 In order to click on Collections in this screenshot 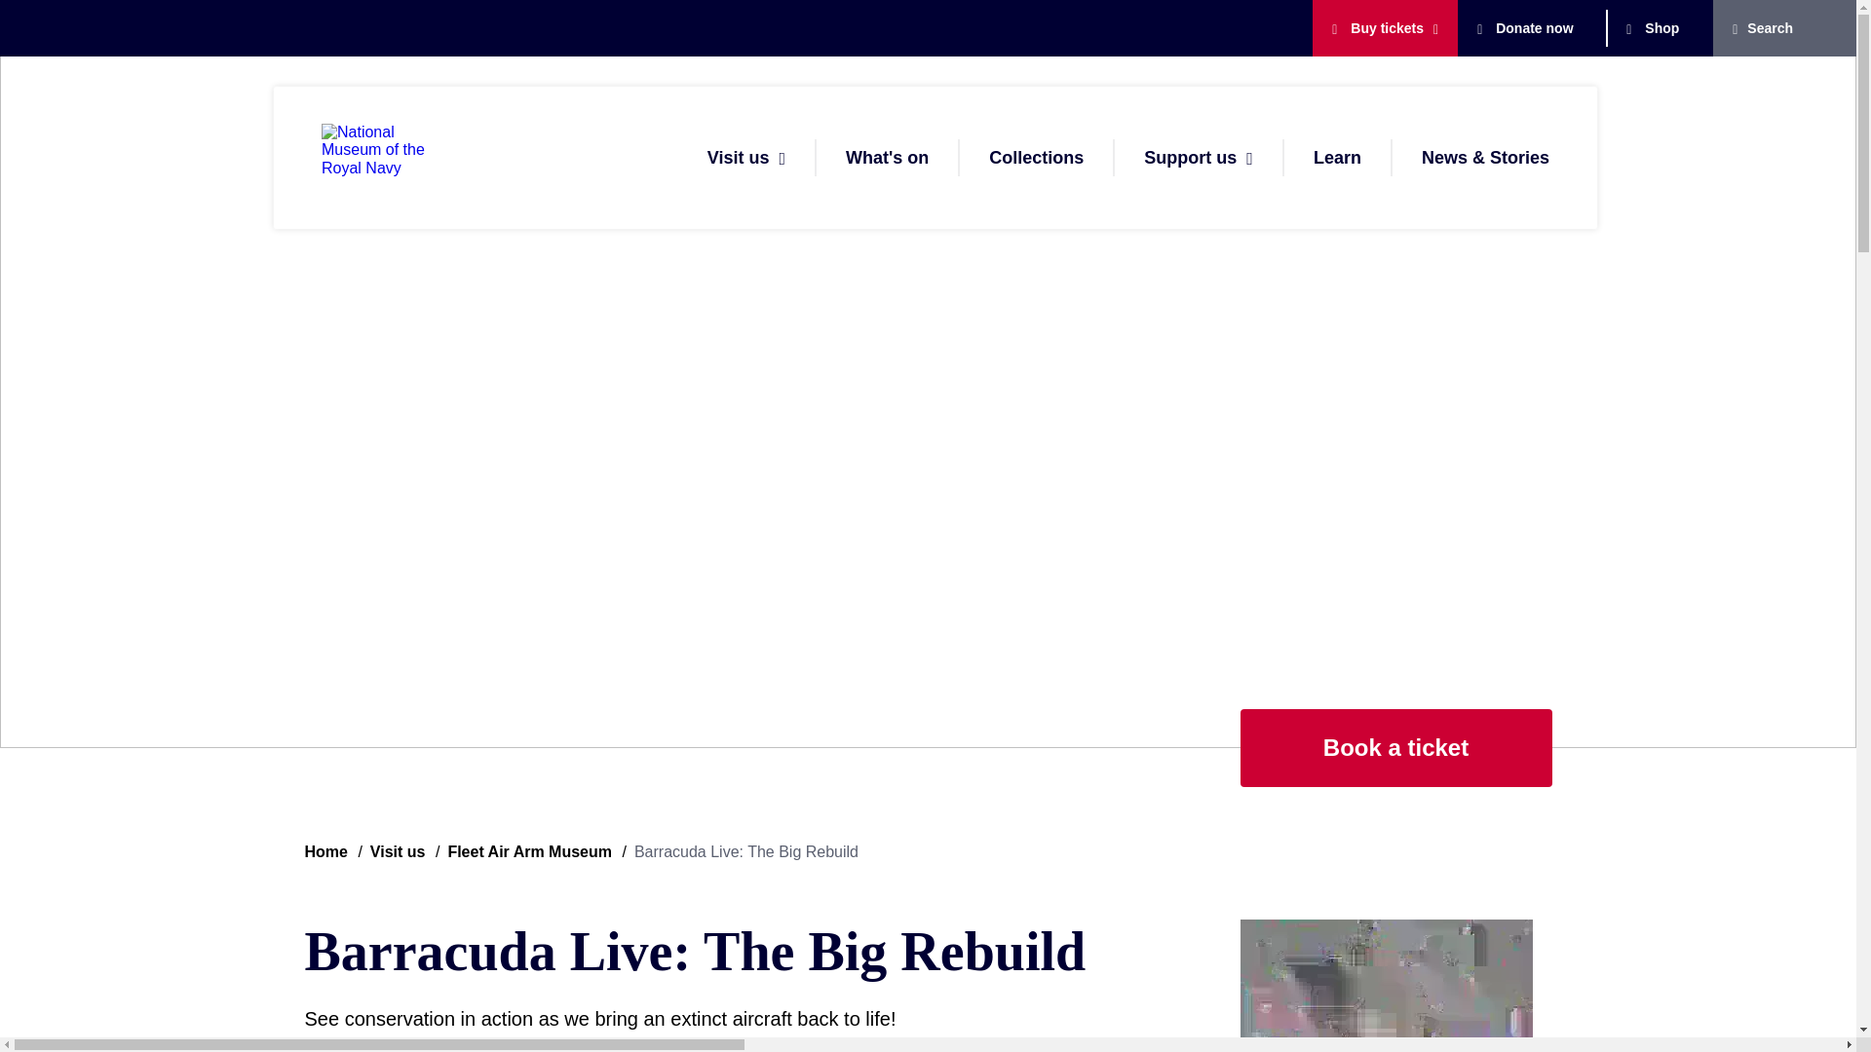, I will do `click(1036, 158)`.